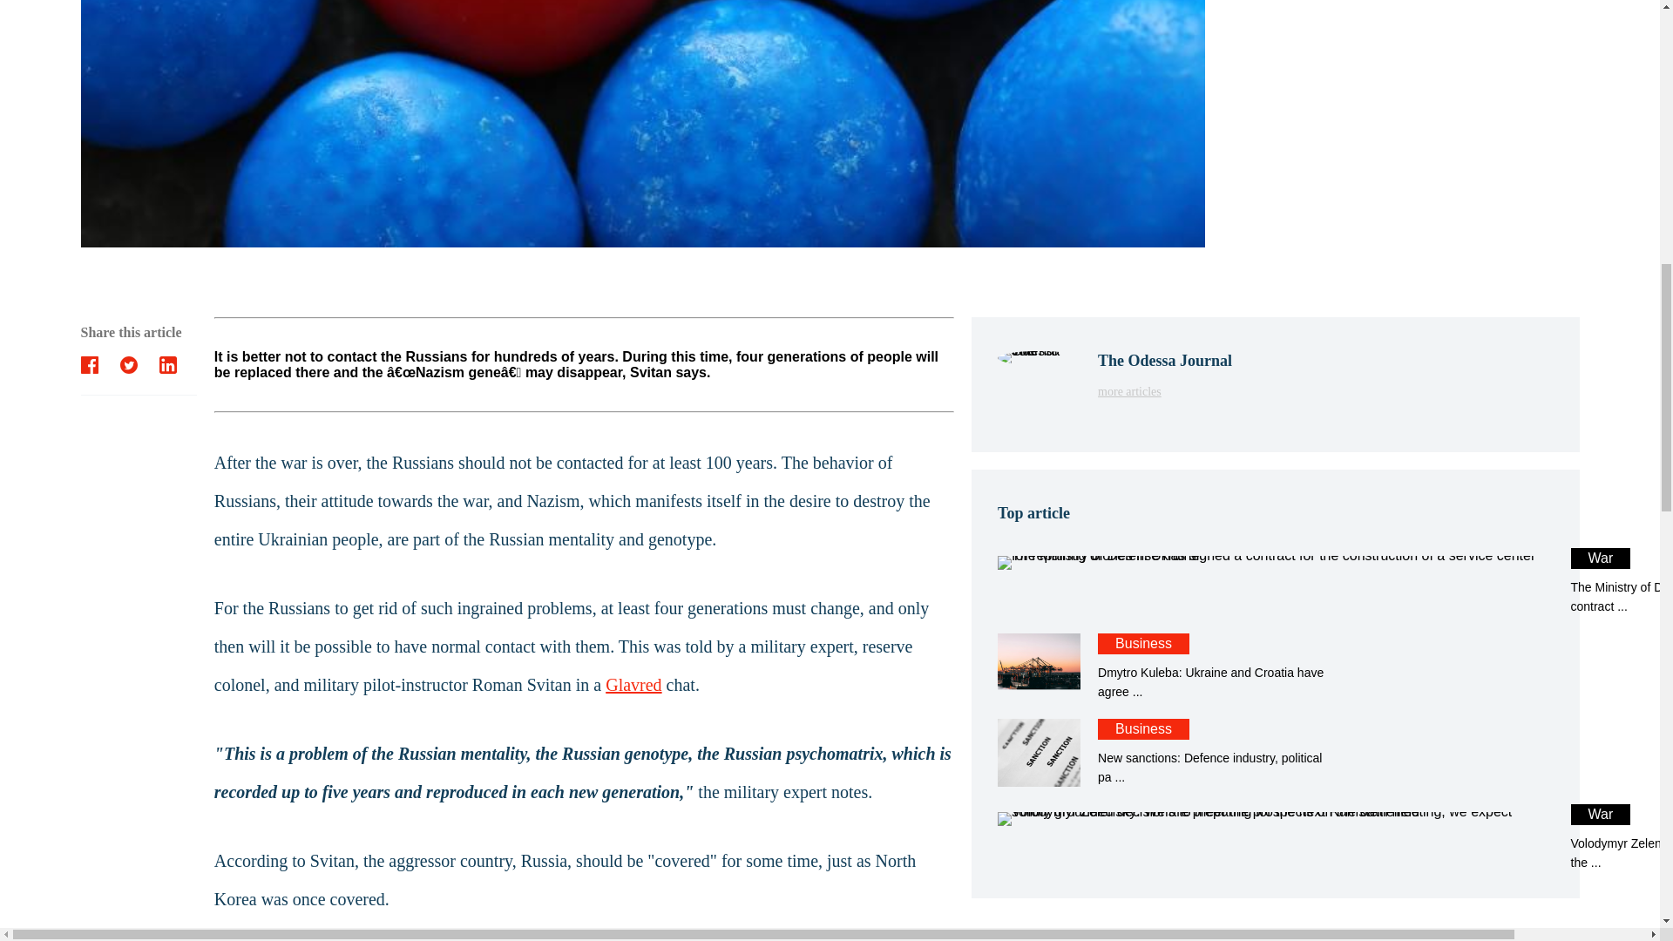 This screenshot has width=1673, height=941. I want to click on more articles, so click(1274, 667).